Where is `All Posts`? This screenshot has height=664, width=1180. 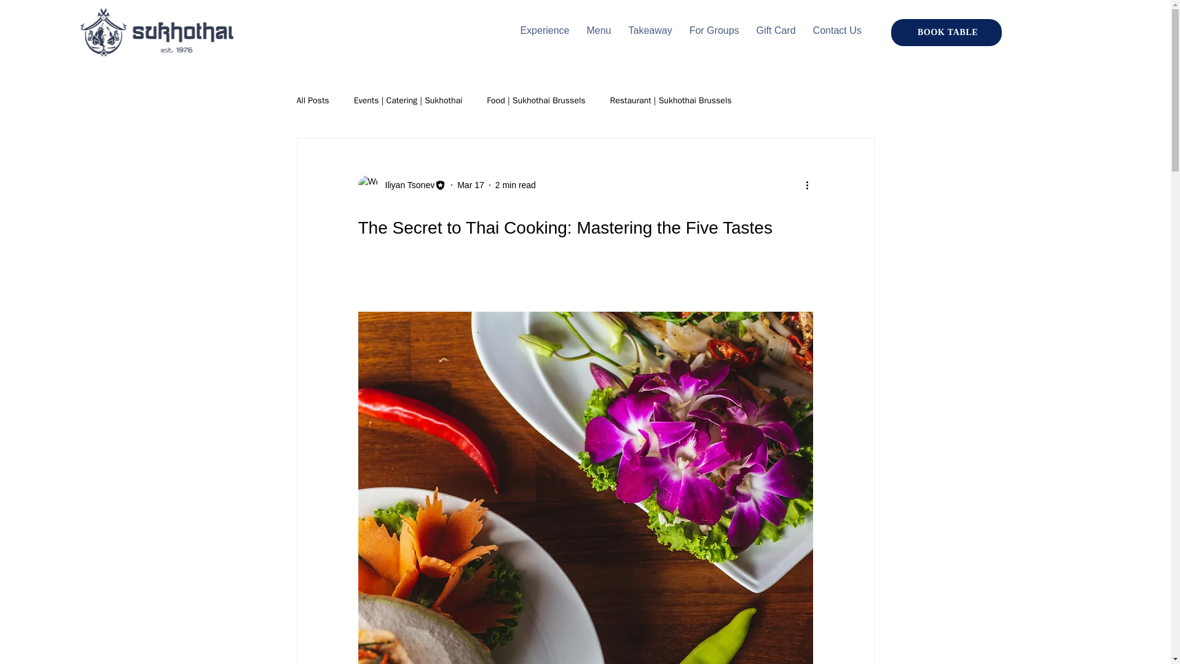 All Posts is located at coordinates (946, 32).